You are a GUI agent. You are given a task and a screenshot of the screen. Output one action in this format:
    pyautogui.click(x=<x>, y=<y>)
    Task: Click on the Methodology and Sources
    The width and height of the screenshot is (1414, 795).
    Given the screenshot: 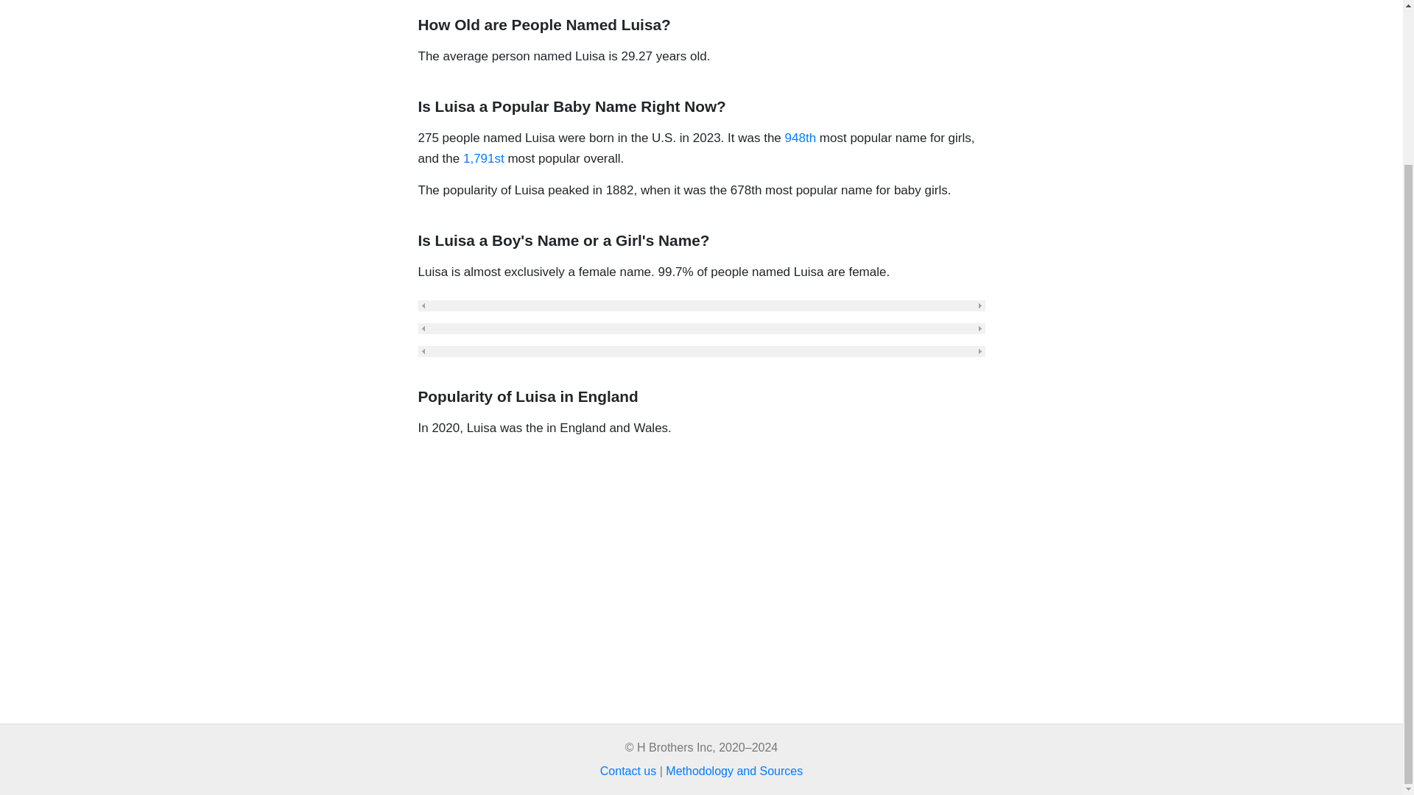 What is the action you would take?
    pyautogui.click(x=734, y=771)
    